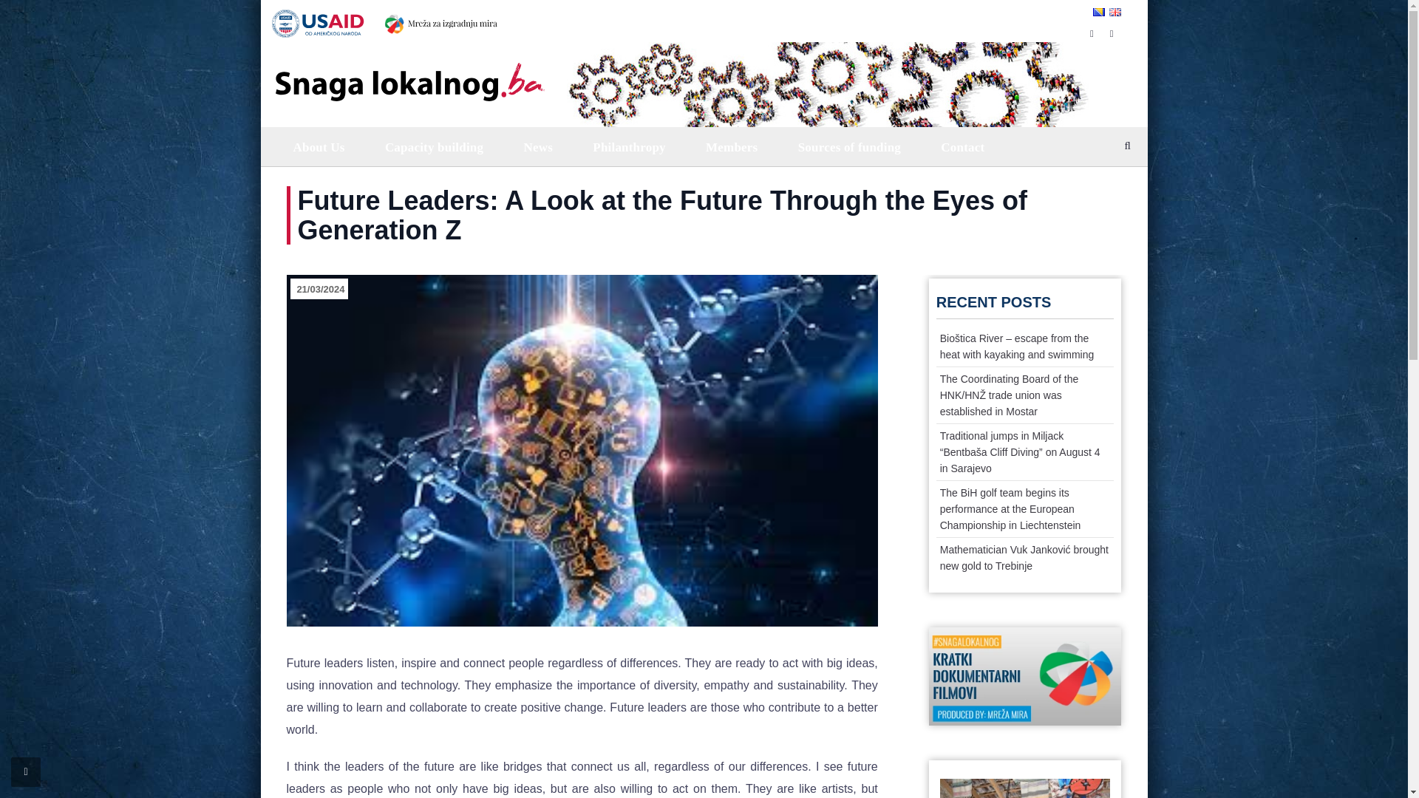 This screenshot has height=798, width=1419. Describe the element at coordinates (408, 71) in the screenshot. I see `Snaga lokalnog` at that location.